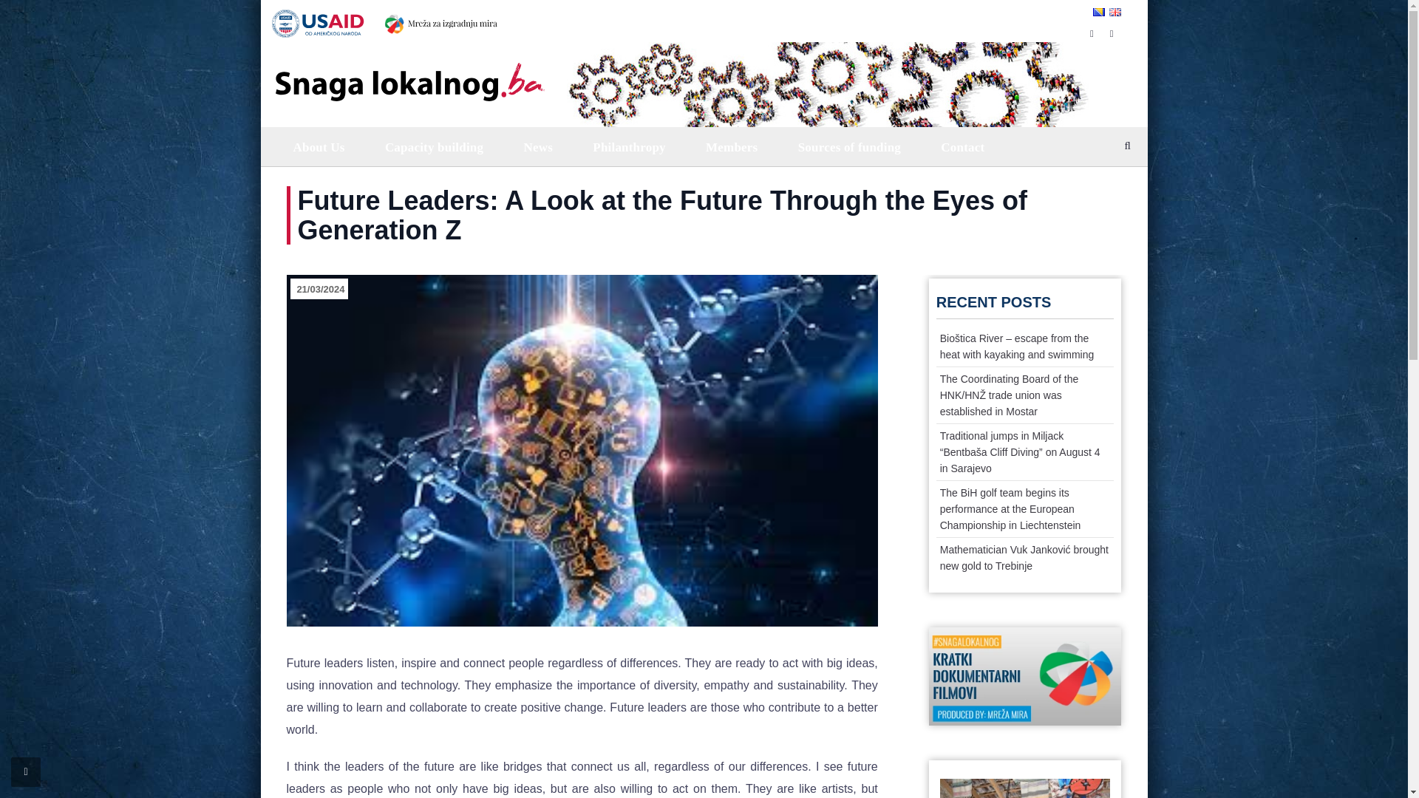 This screenshot has height=798, width=1419. Describe the element at coordinates (408, 71) in the screenshot. I see `Snaga lokalnog` at that location.